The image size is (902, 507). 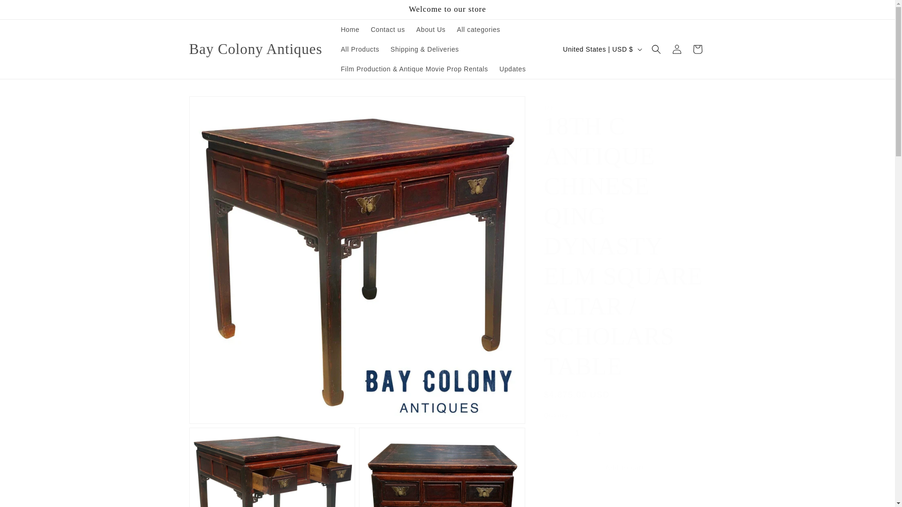 What do you see at coordinates (272, 468) in the screenshot?
I see `Open media 2 in modal` at bounding box center [272, 468].